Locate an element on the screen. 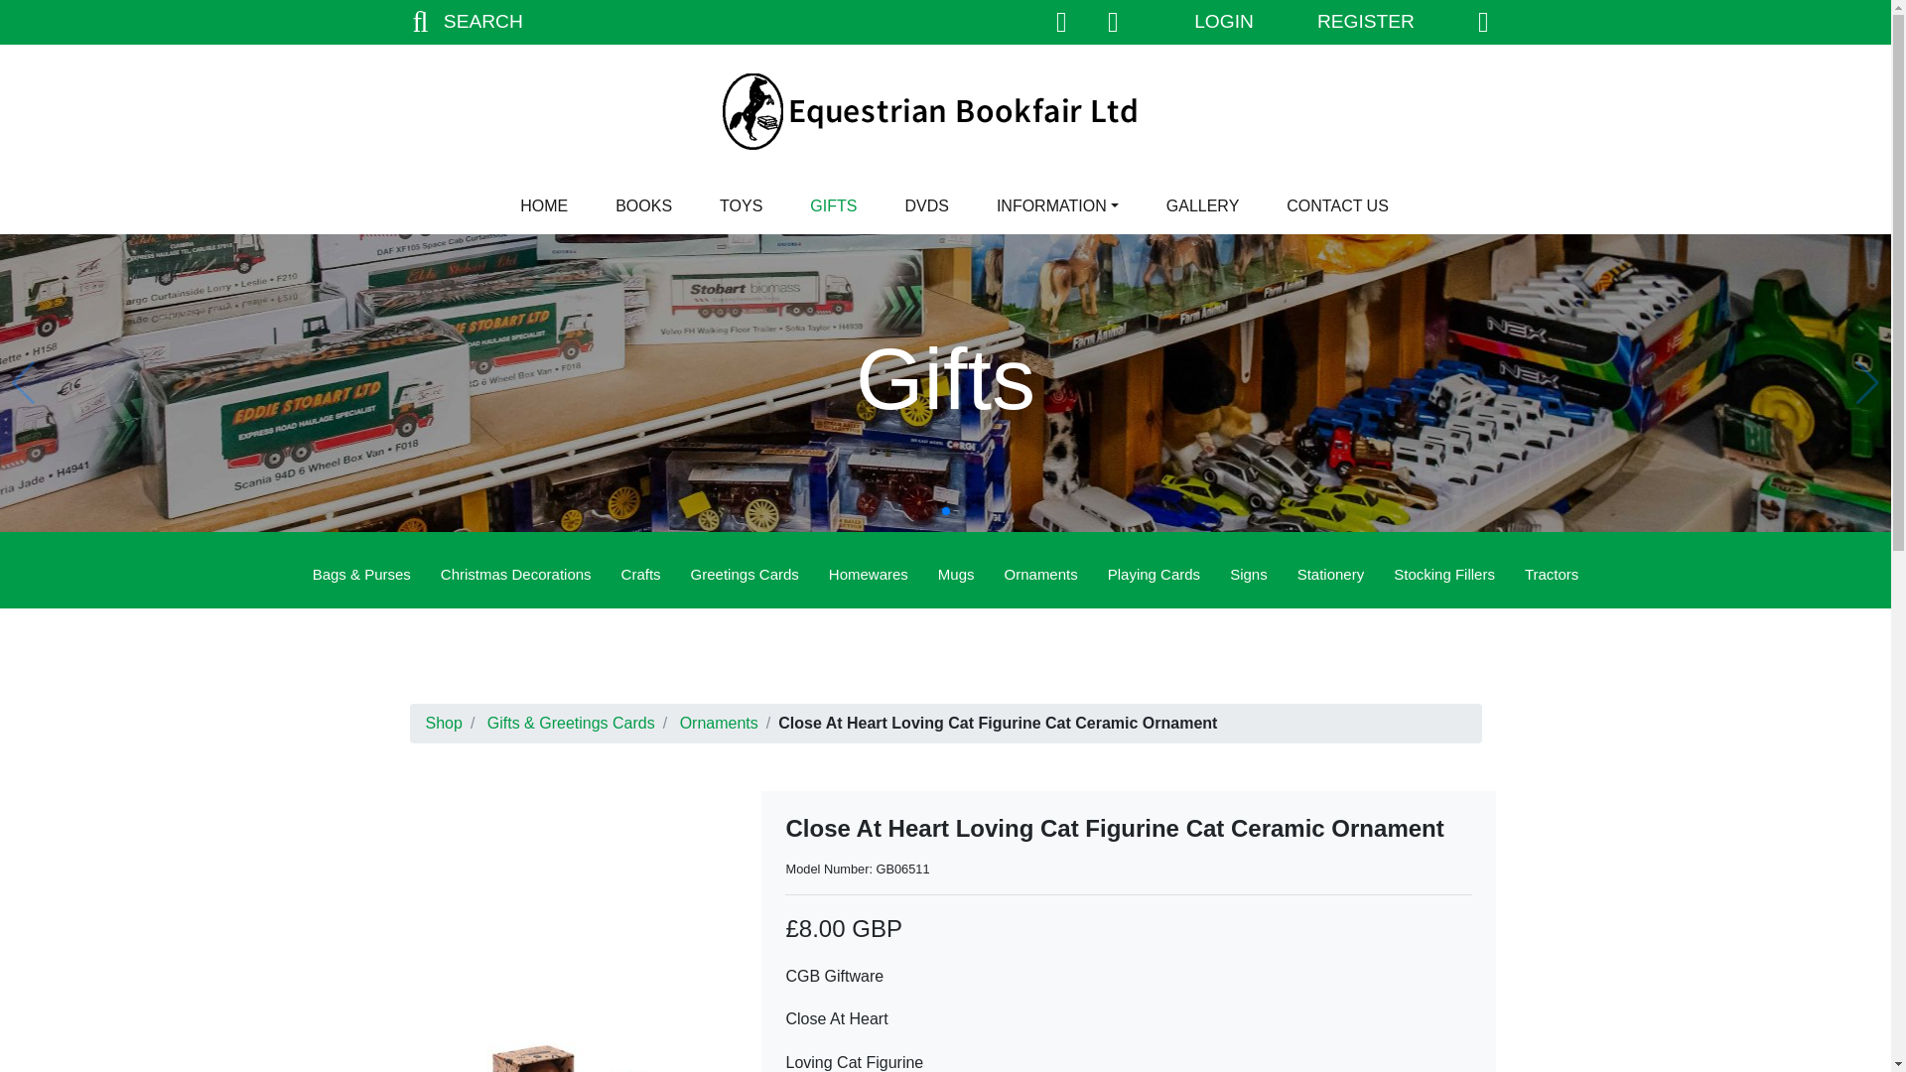 The image size is (1906, 1072). GIFTS is located at coordinates (834, 205).